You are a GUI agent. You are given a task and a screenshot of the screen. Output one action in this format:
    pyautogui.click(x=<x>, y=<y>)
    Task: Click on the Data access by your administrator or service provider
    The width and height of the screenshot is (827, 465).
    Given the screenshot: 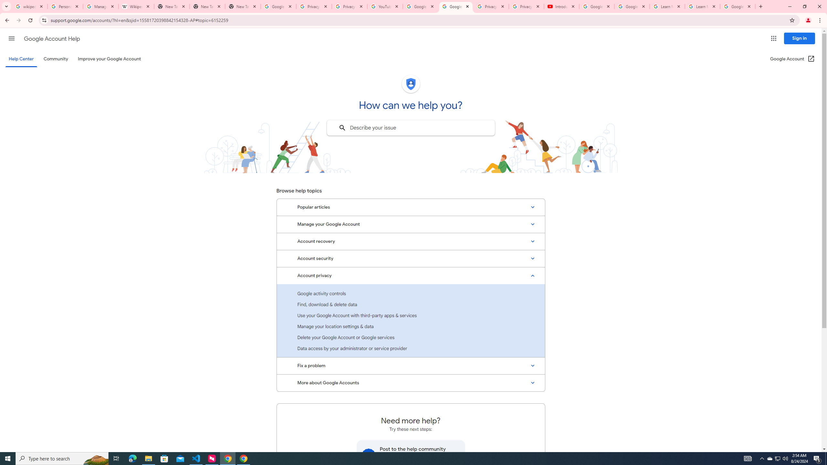 What is the action you would take?
    pyautogui.click(x=411, y=348)
    